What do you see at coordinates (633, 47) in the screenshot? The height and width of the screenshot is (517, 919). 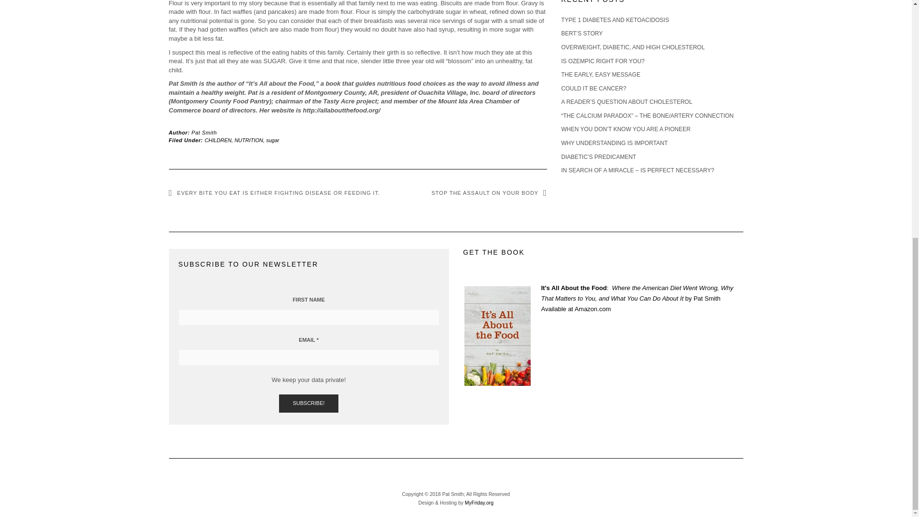 I see `OVERWEIGHT, DIABETIC, AND HIGH CHOLESTEROL` at bounding box center [633, 47].